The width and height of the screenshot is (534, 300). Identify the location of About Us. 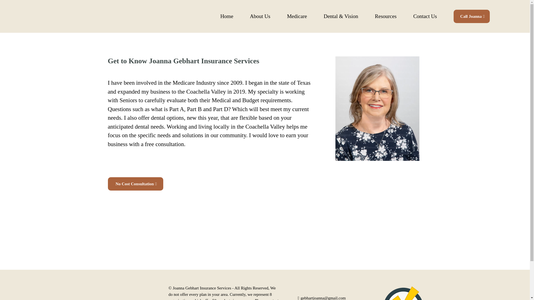
(260, 16).